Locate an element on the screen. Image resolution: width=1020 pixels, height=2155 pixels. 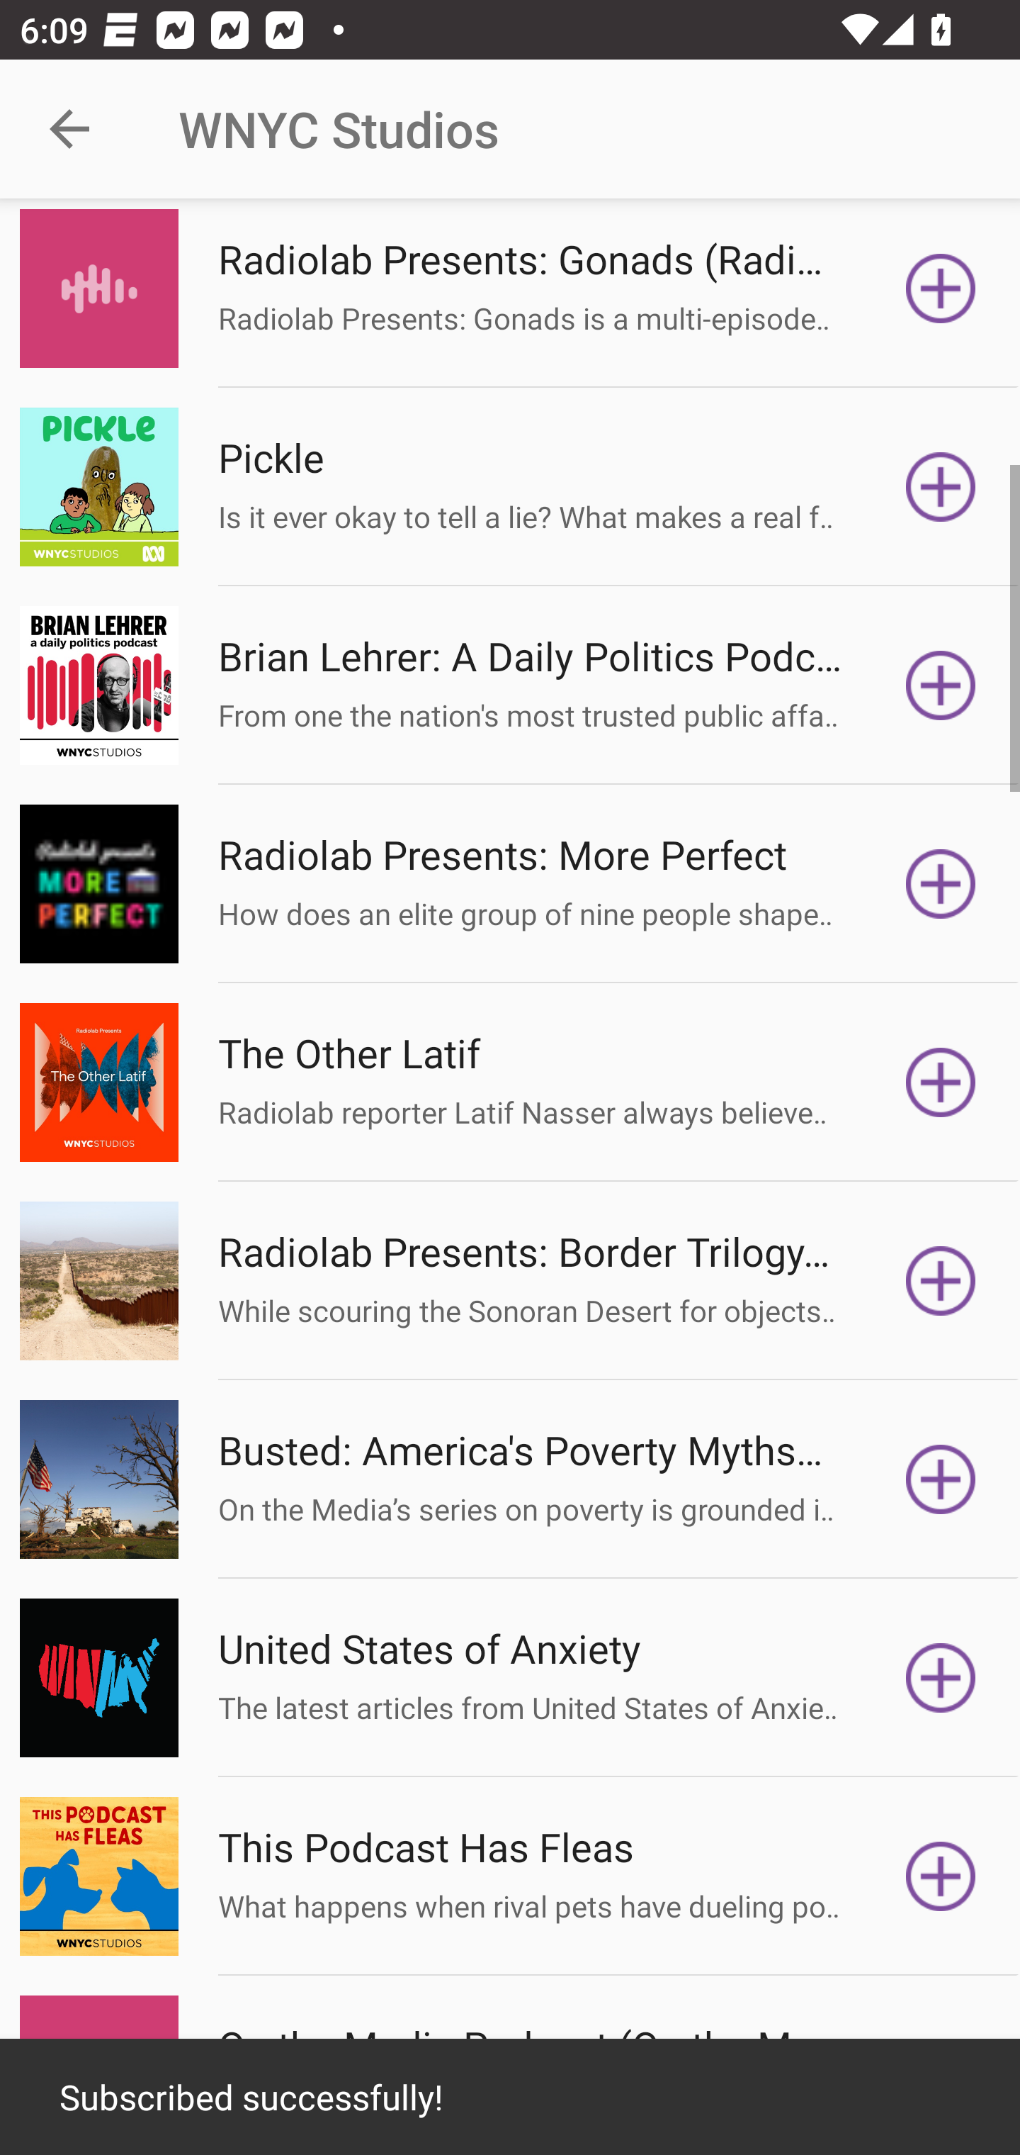
Subscribe is located at coordinates (941, 883).